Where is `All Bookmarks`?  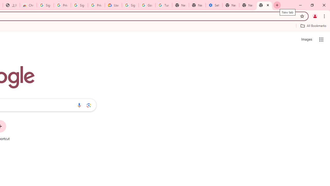 All Bookmarks is located at coordinates (313, 26).